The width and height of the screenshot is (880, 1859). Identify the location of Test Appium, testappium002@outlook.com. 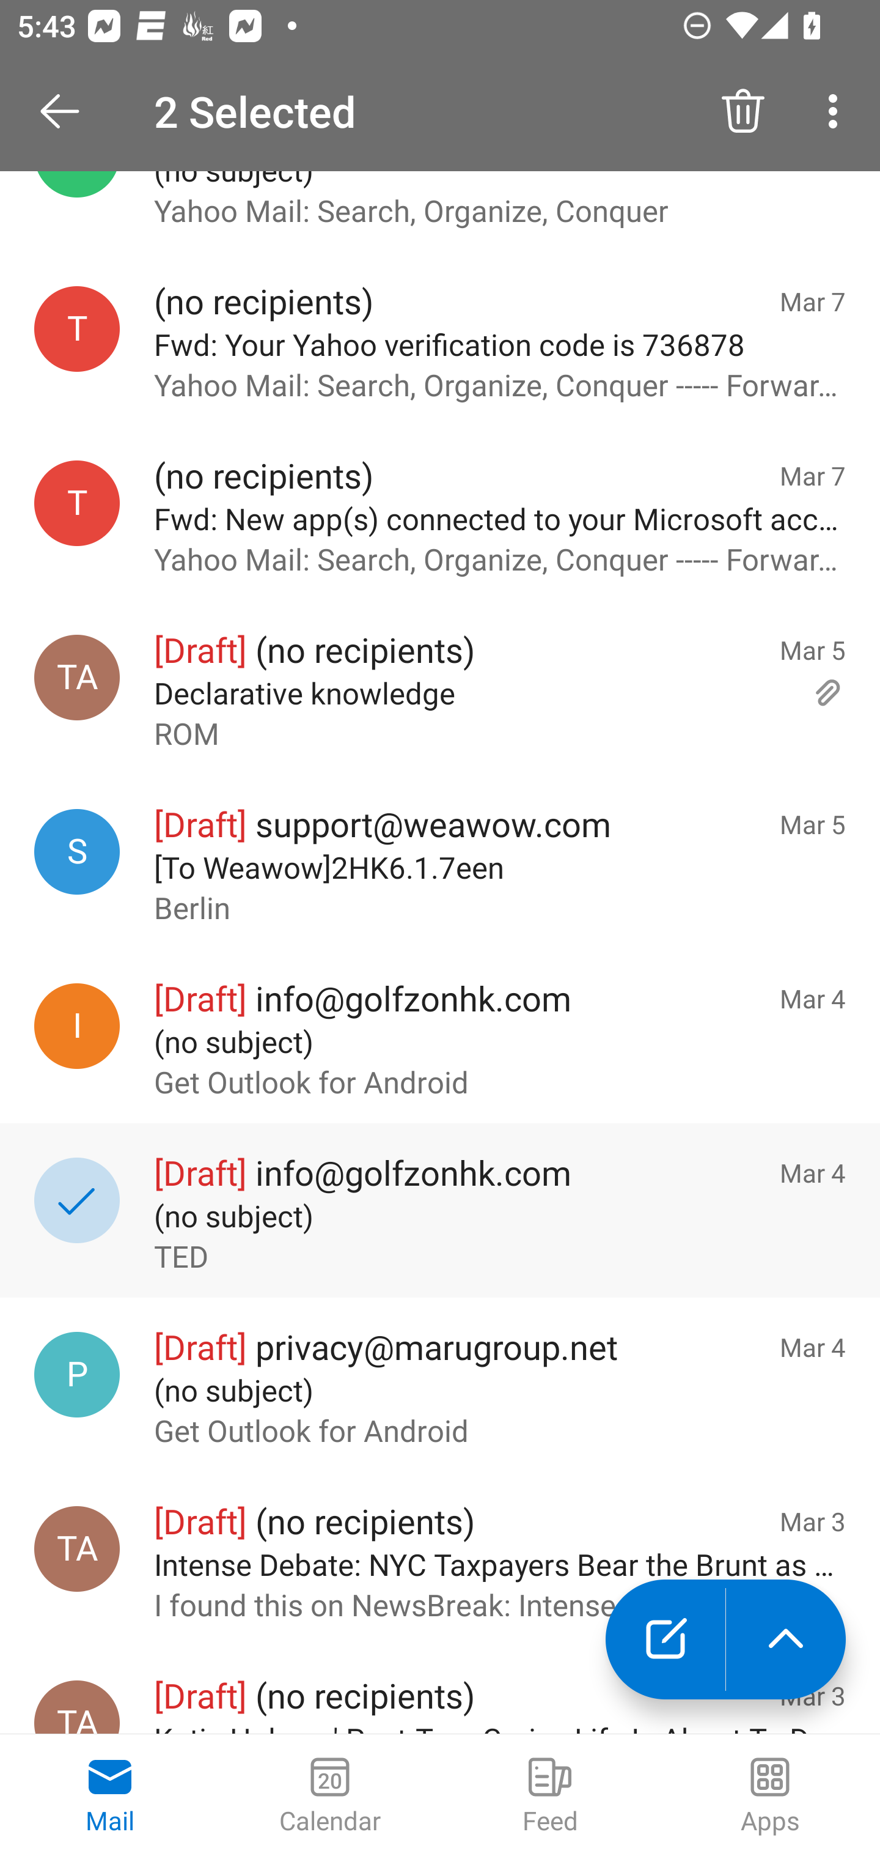
(77, 678).